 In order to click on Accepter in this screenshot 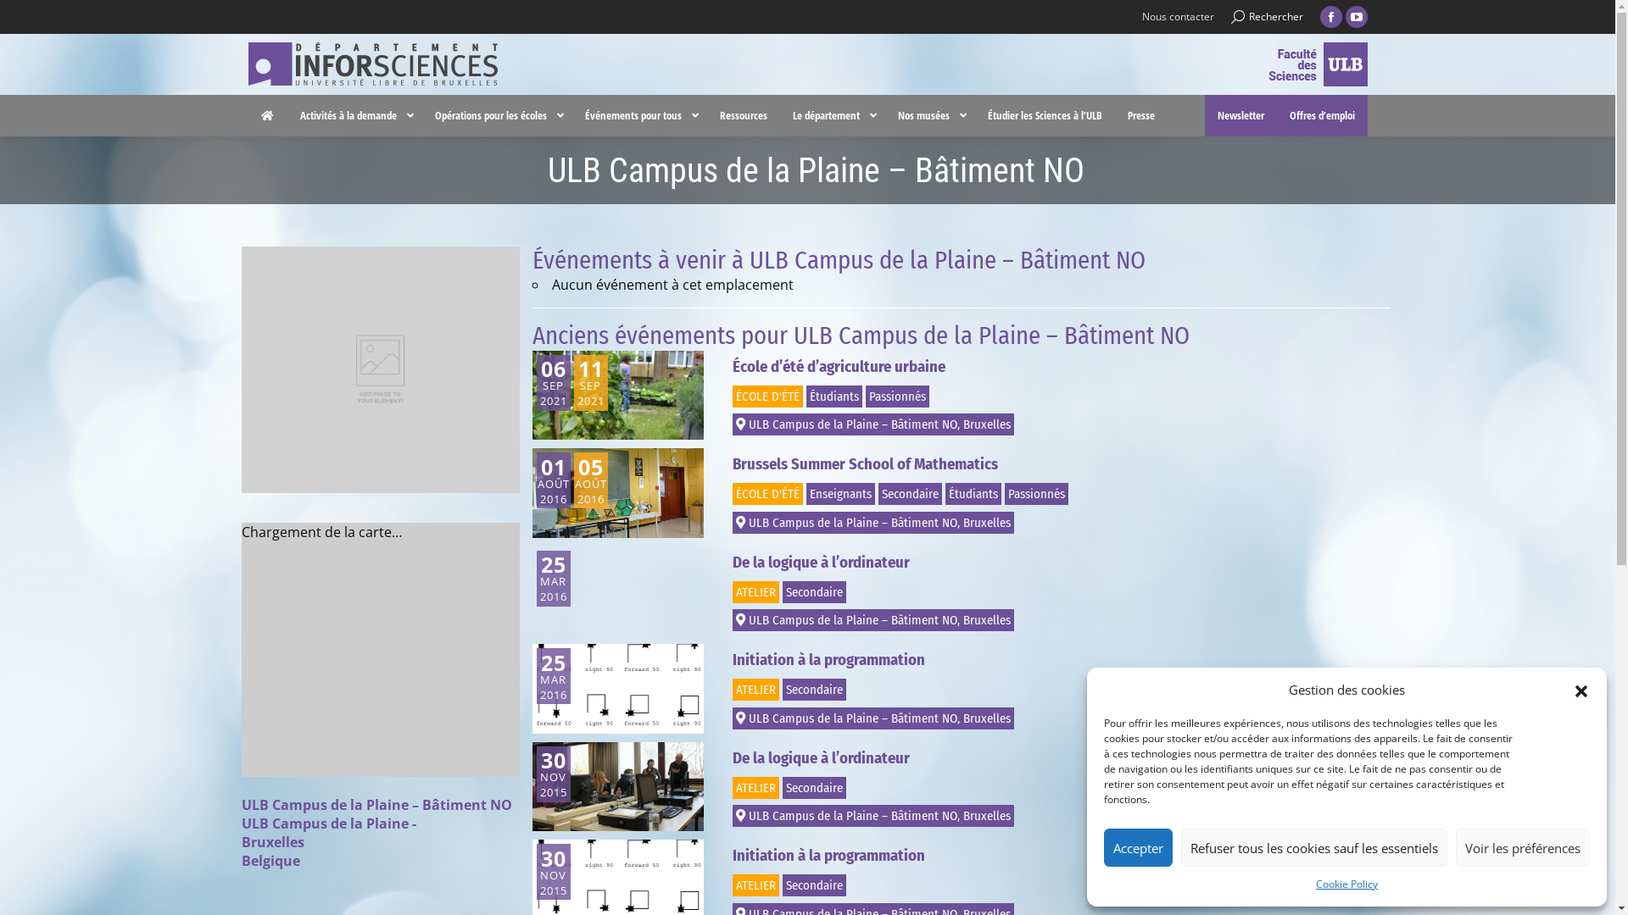, I will do `click(1138, 847)`.